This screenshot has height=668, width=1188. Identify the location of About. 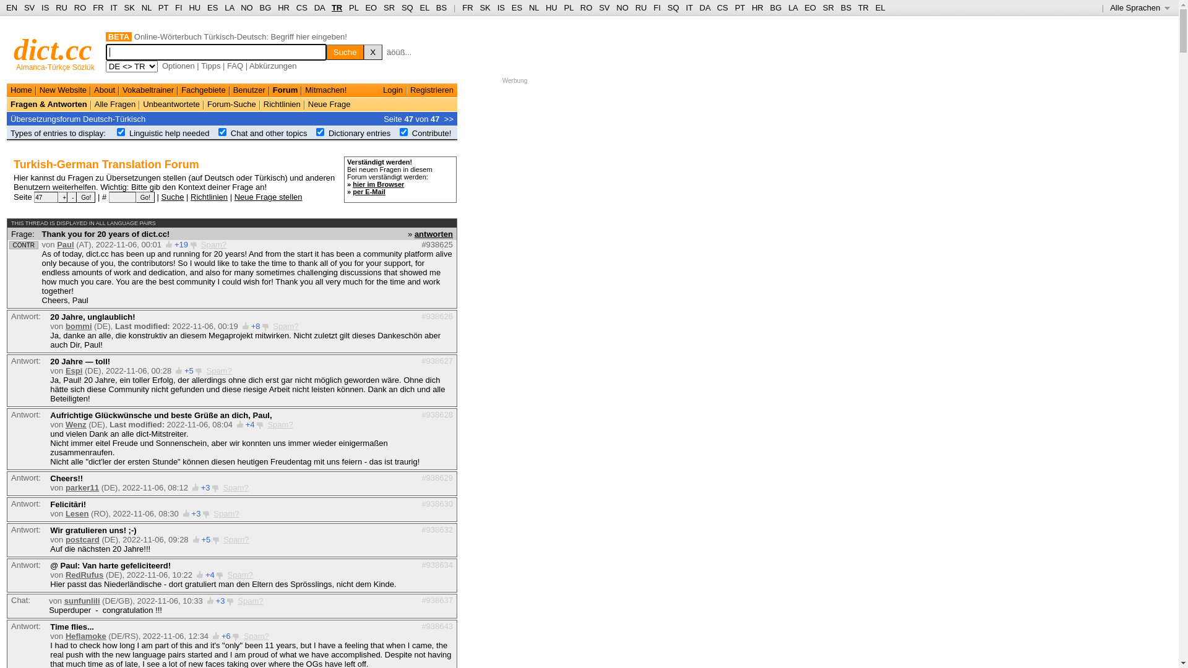
(105, 90).